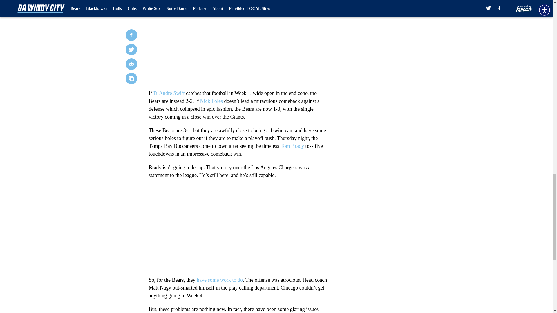 This screenshot has width=557, height=313. What do you see at coordinates (292, 146) in the screenshot?
I see `Tom Brady` at bounding box center [292, 146].